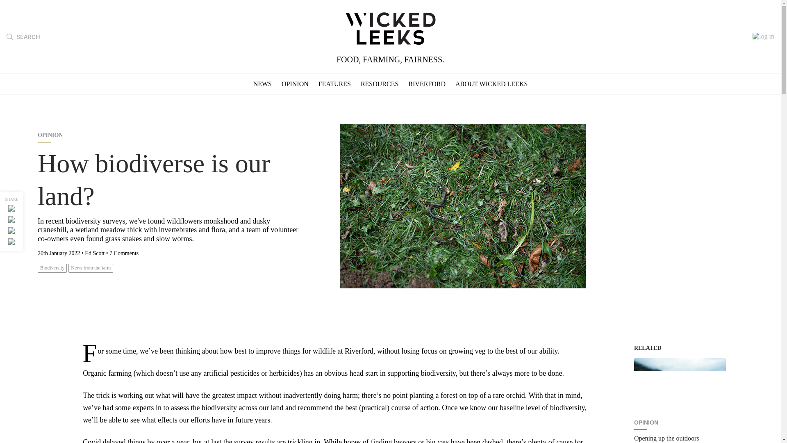 Image resolution: width=787 pixels, height=443 pixels. What do you see at coordinates (426, 84) in the screenshot?
I see `RIVERFORD` at bounding box center [426, 84].